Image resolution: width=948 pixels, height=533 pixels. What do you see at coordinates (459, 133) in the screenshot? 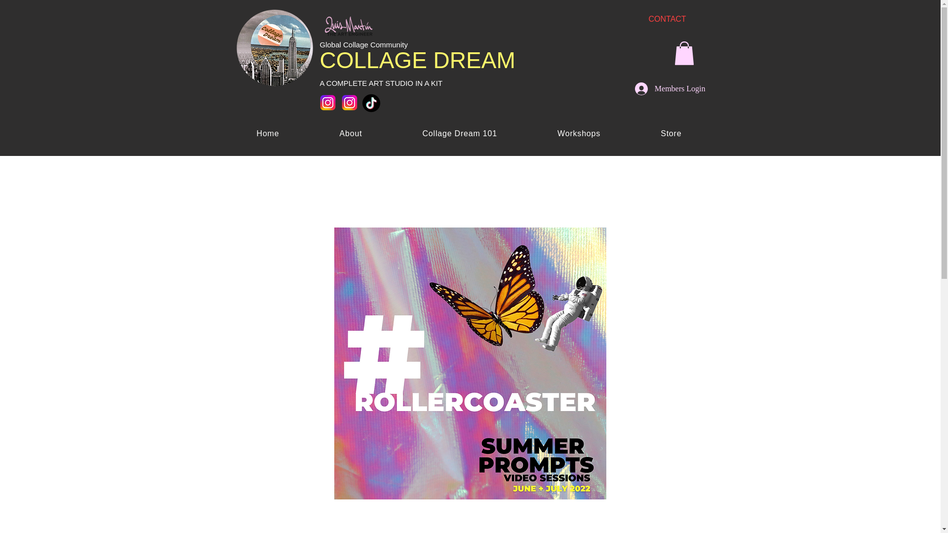
I see `Collage Dream 101` at bounding box center [459, 133].